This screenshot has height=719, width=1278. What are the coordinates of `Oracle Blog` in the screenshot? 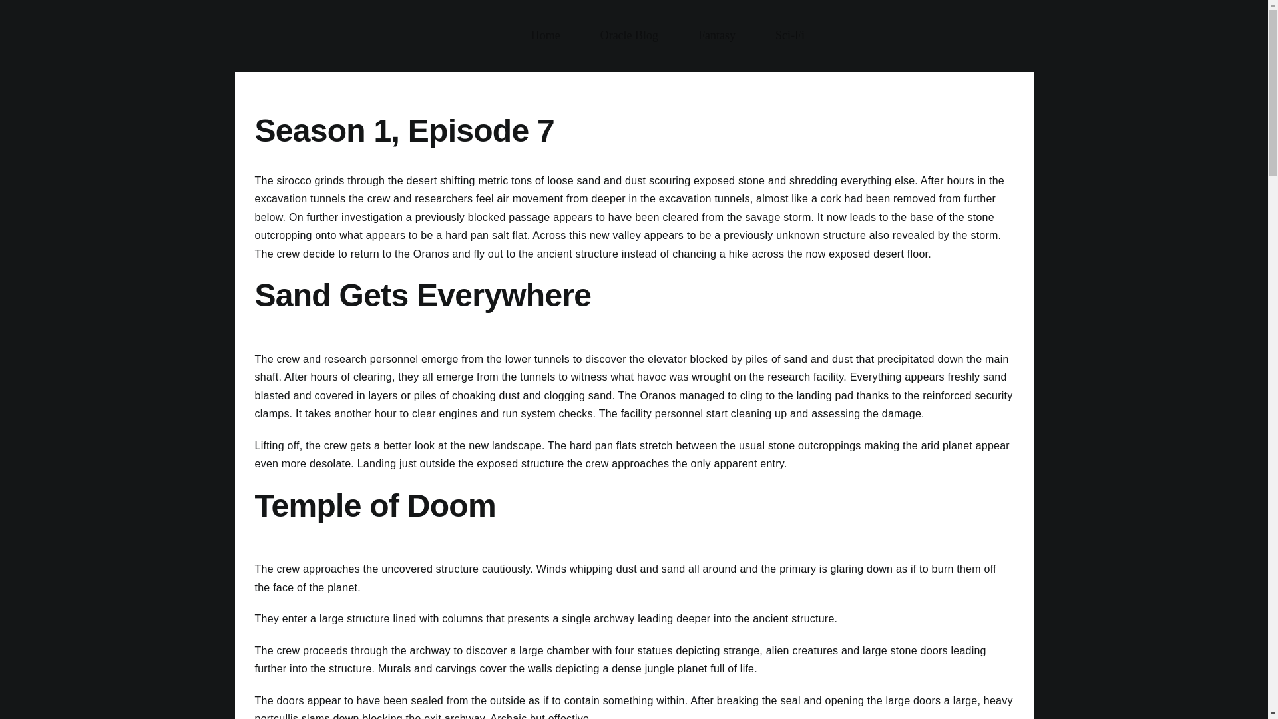 It's located at (629, 35).